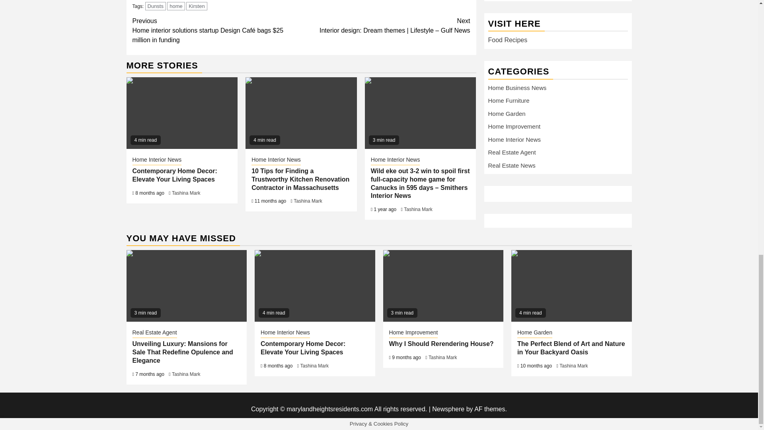 The height and width of the screenshot is (430, 764). What do you see at coordinates (314, 285) in the screenshot?
I see `Contemporary Home Decor: Elevate Your Living Spaces` at bounding box center [314, 285].